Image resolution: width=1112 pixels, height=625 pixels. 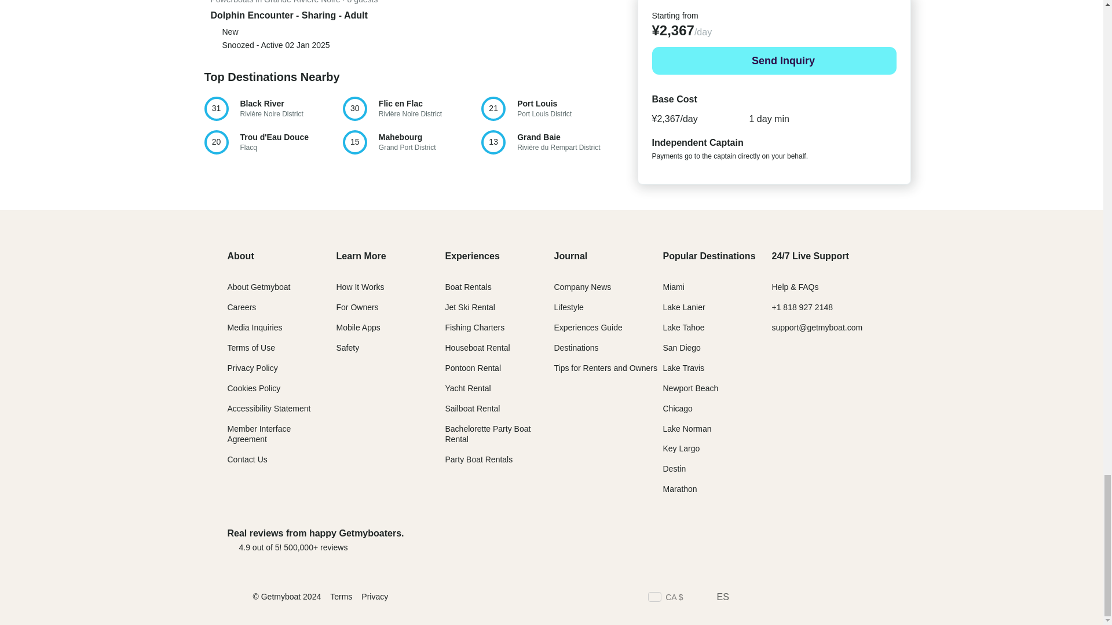 What do you see at coordinates (747, 539) in the screenshot?
I see `Download on the App Store` at bounding box center [747, 539].